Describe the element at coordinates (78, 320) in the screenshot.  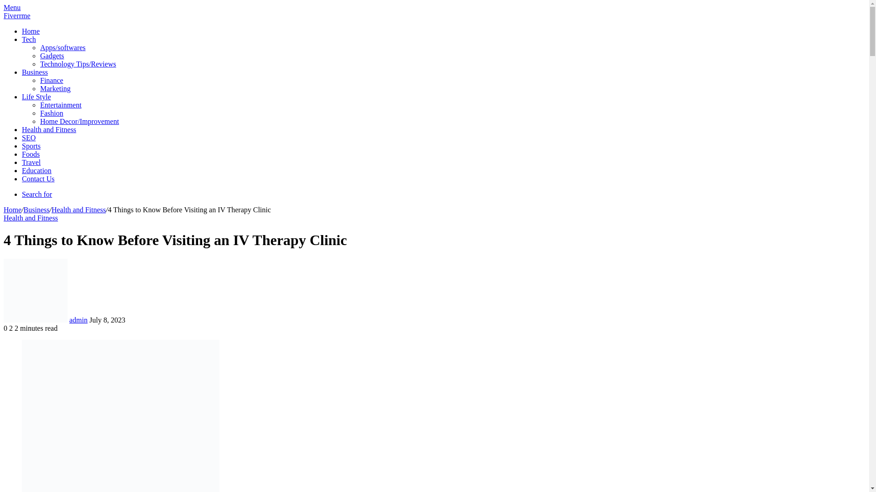
I see `admin` at that location.